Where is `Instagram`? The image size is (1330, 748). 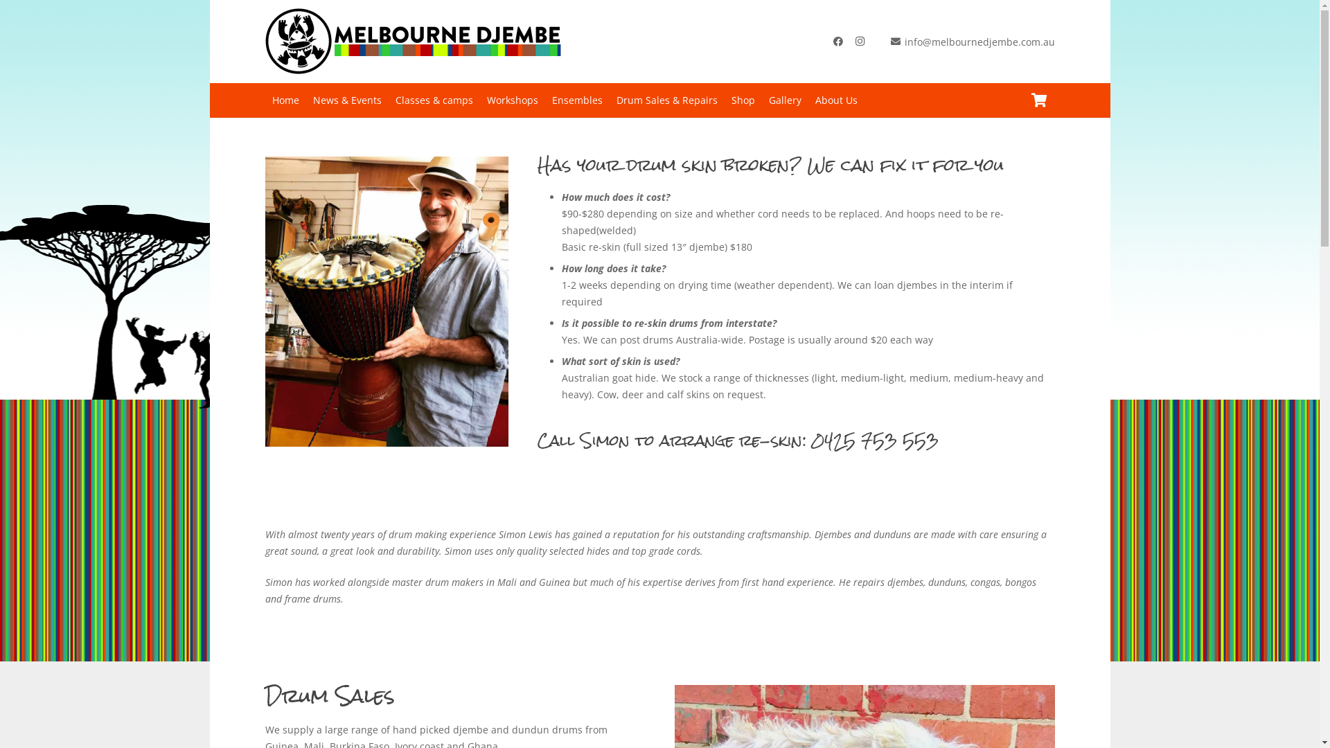
Instagram is located at coordinates (860, 42).